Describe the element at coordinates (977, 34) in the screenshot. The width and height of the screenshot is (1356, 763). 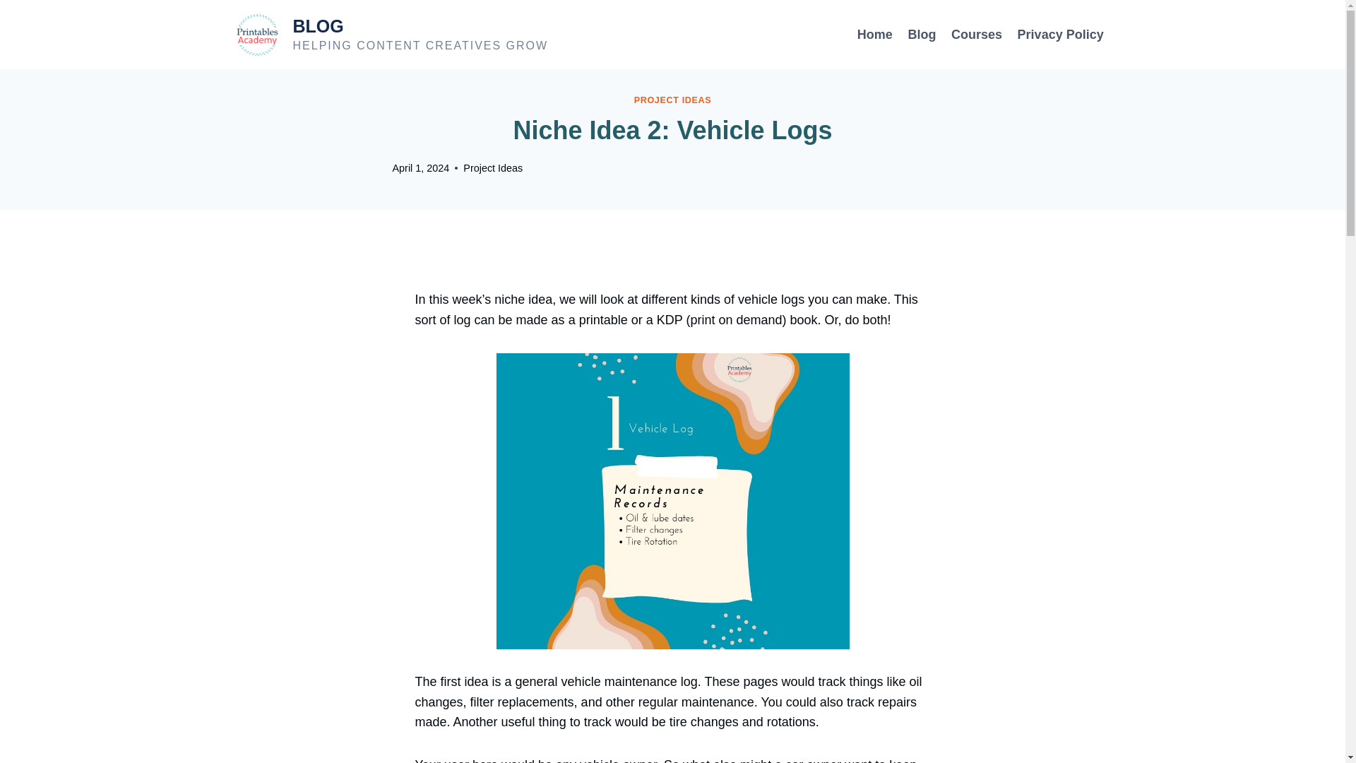
I see `Home` at that location.